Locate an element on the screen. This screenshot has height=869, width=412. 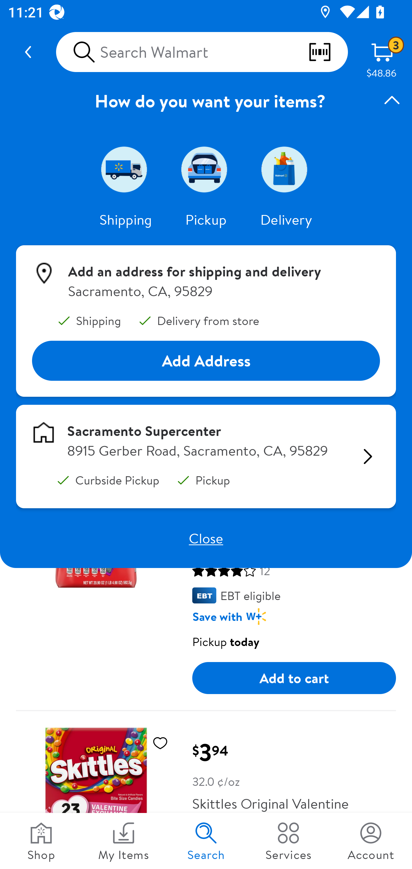
Shipping 1 of 3 is located at coordinates (126, 169).